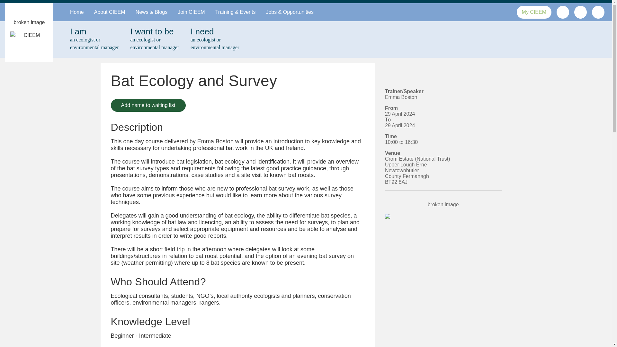  I want to click on Linkedin, so click(580, 12).